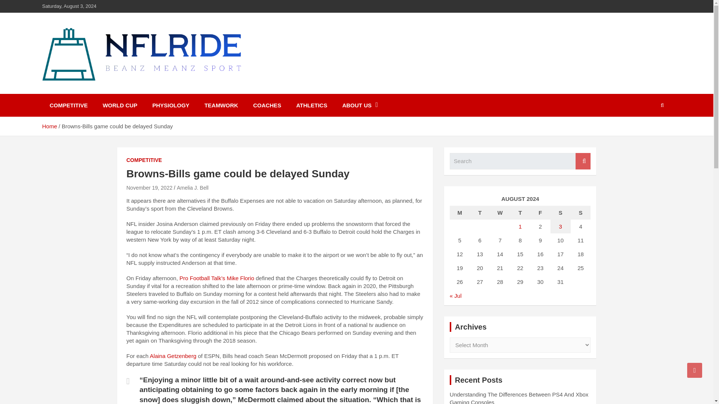 This screenshot has width=719, height=404. I want to click on Nflride, so click(65, 92).